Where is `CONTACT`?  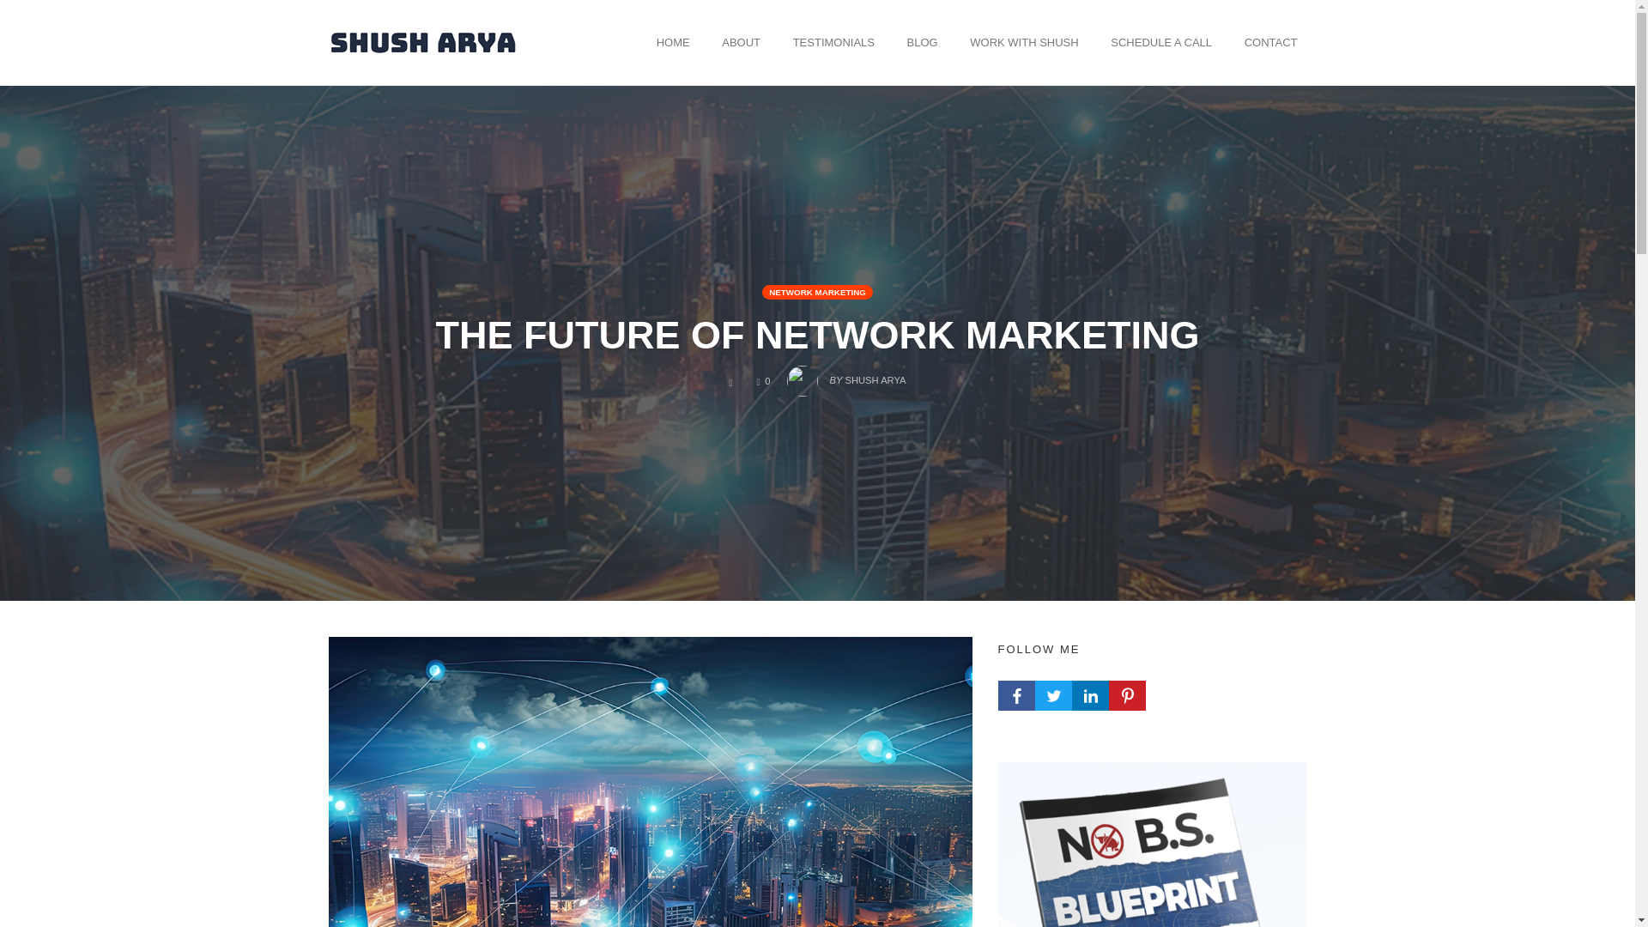
CONTACT is located at coordinates (1270, 42).